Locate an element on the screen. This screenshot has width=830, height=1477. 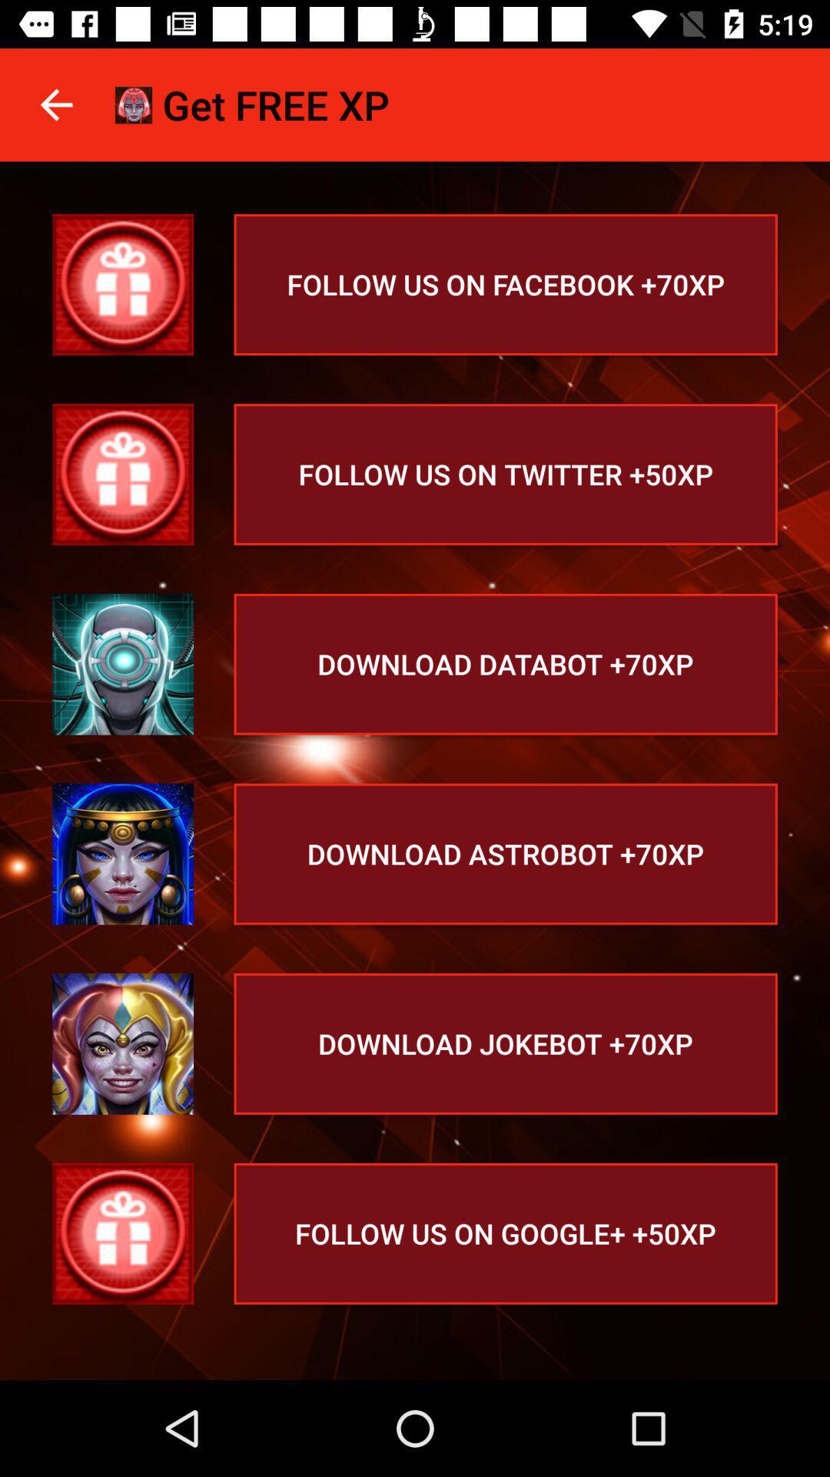
follow us button is located at coordinates (123, 1234).